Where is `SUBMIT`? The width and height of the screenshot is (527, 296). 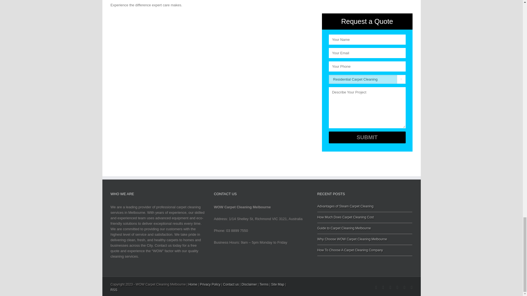
SUBMIT is located at coordinates (367, 137).